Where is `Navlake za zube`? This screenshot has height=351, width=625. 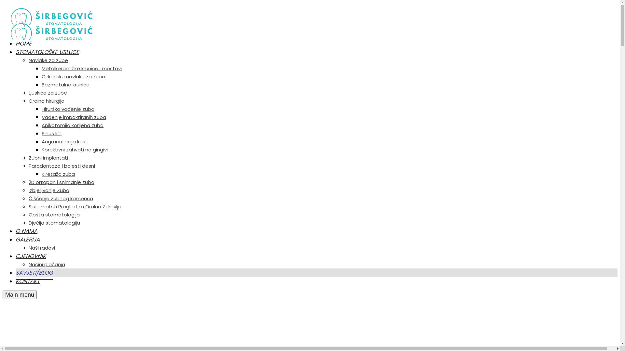 Navlake za zube is located at coordinates (48, 60).